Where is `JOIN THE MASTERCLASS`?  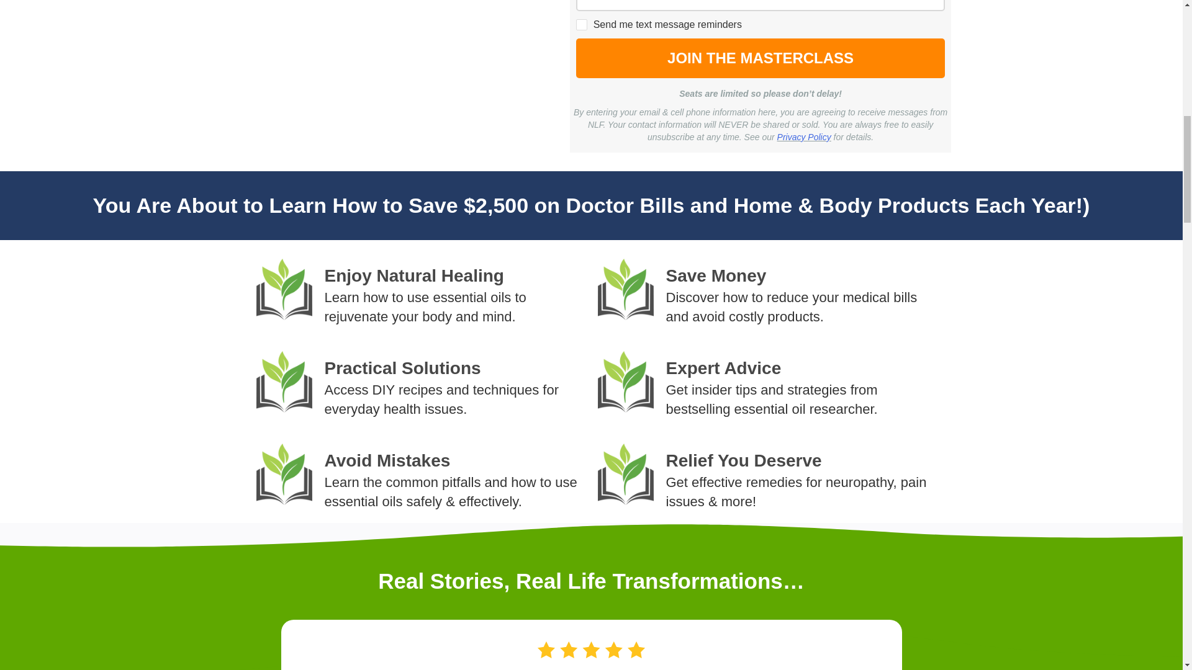 JOIN THE MASTERCLASS is located at coordinates (760, 58).